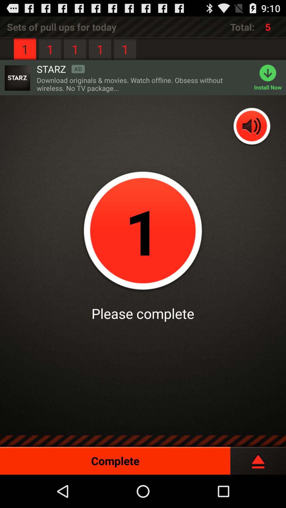 This screenshot has width=286, height=508. What do you see at coordinates (61, 69) in the screenshot?
I see `launch the item to the right of the 1` at bounding box center [61, 69].